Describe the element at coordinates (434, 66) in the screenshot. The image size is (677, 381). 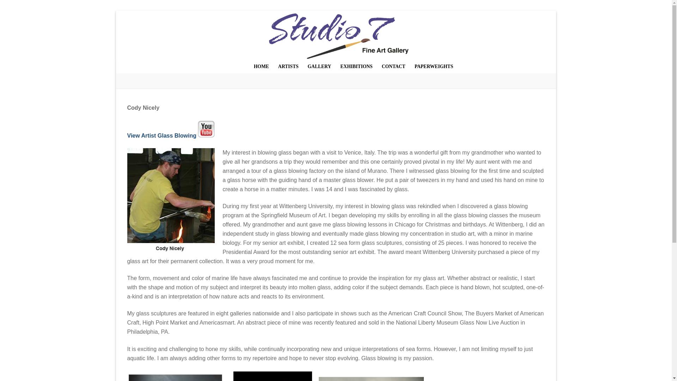
I see `PAPERWEIGHTS` at that location.